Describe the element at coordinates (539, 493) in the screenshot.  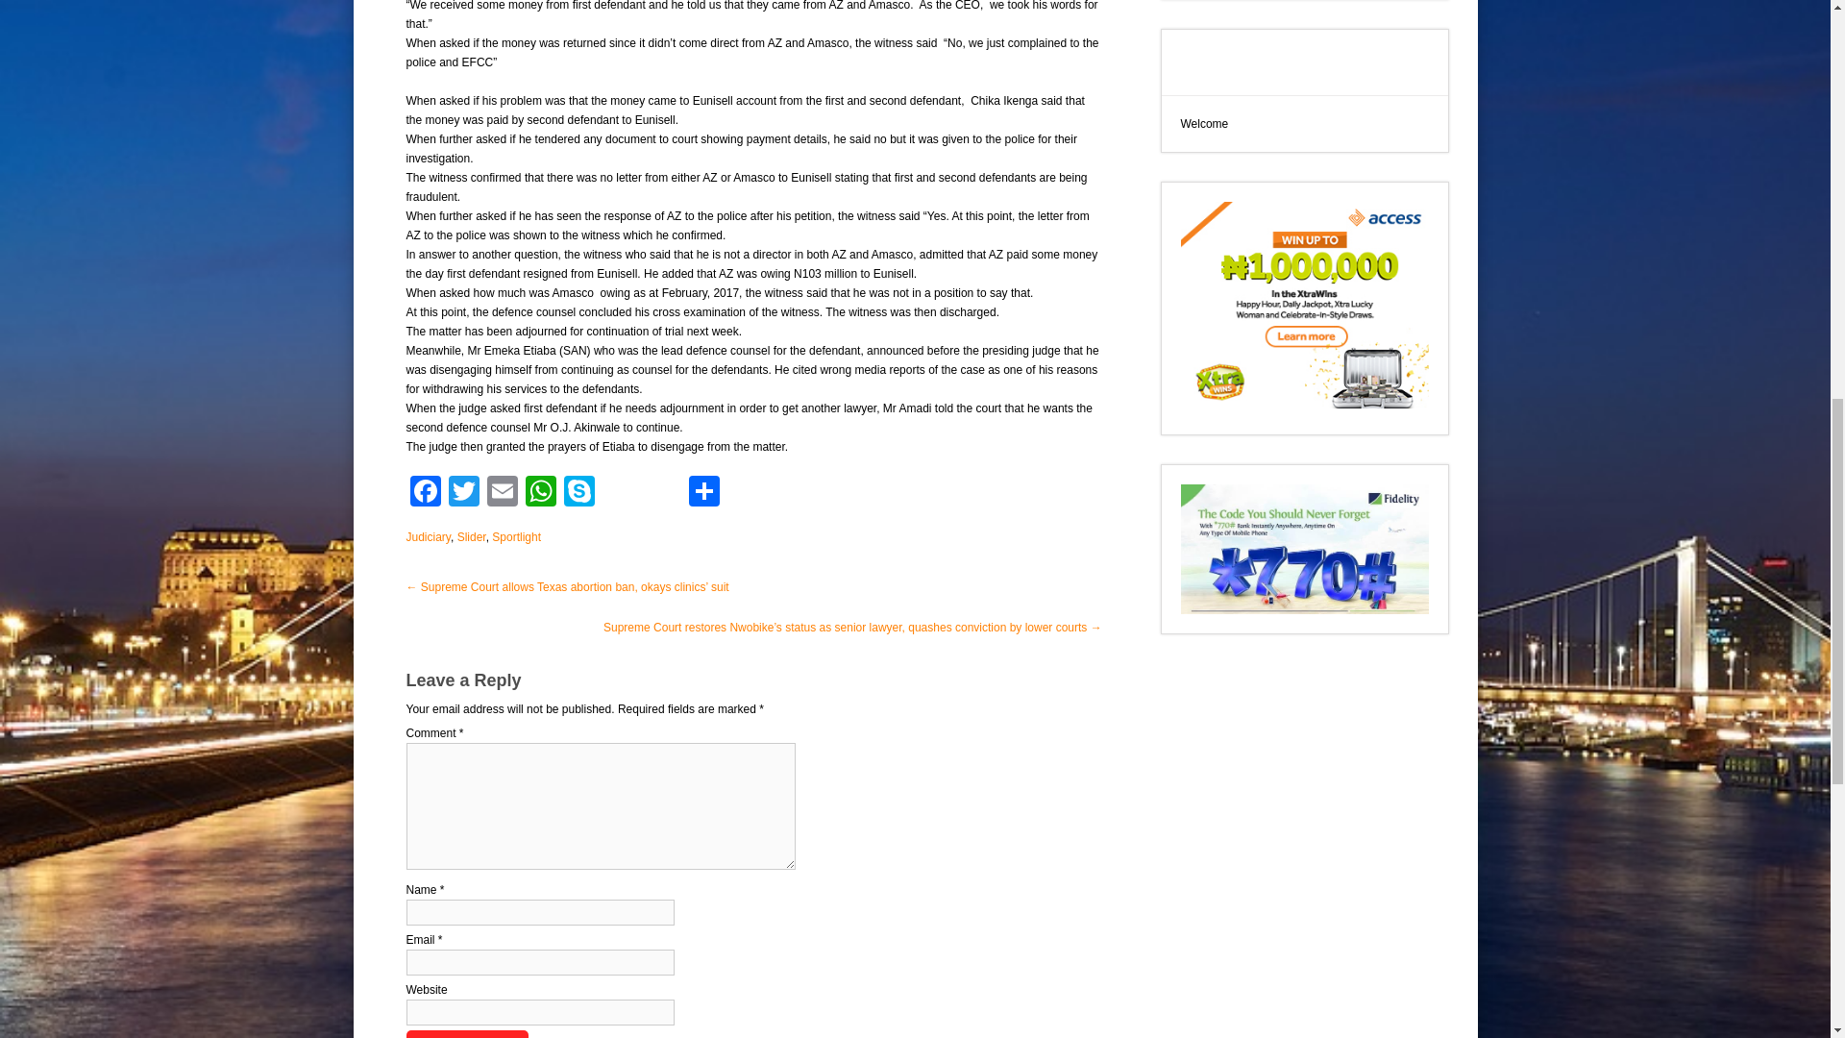
I see `WhatsApp` at that location.